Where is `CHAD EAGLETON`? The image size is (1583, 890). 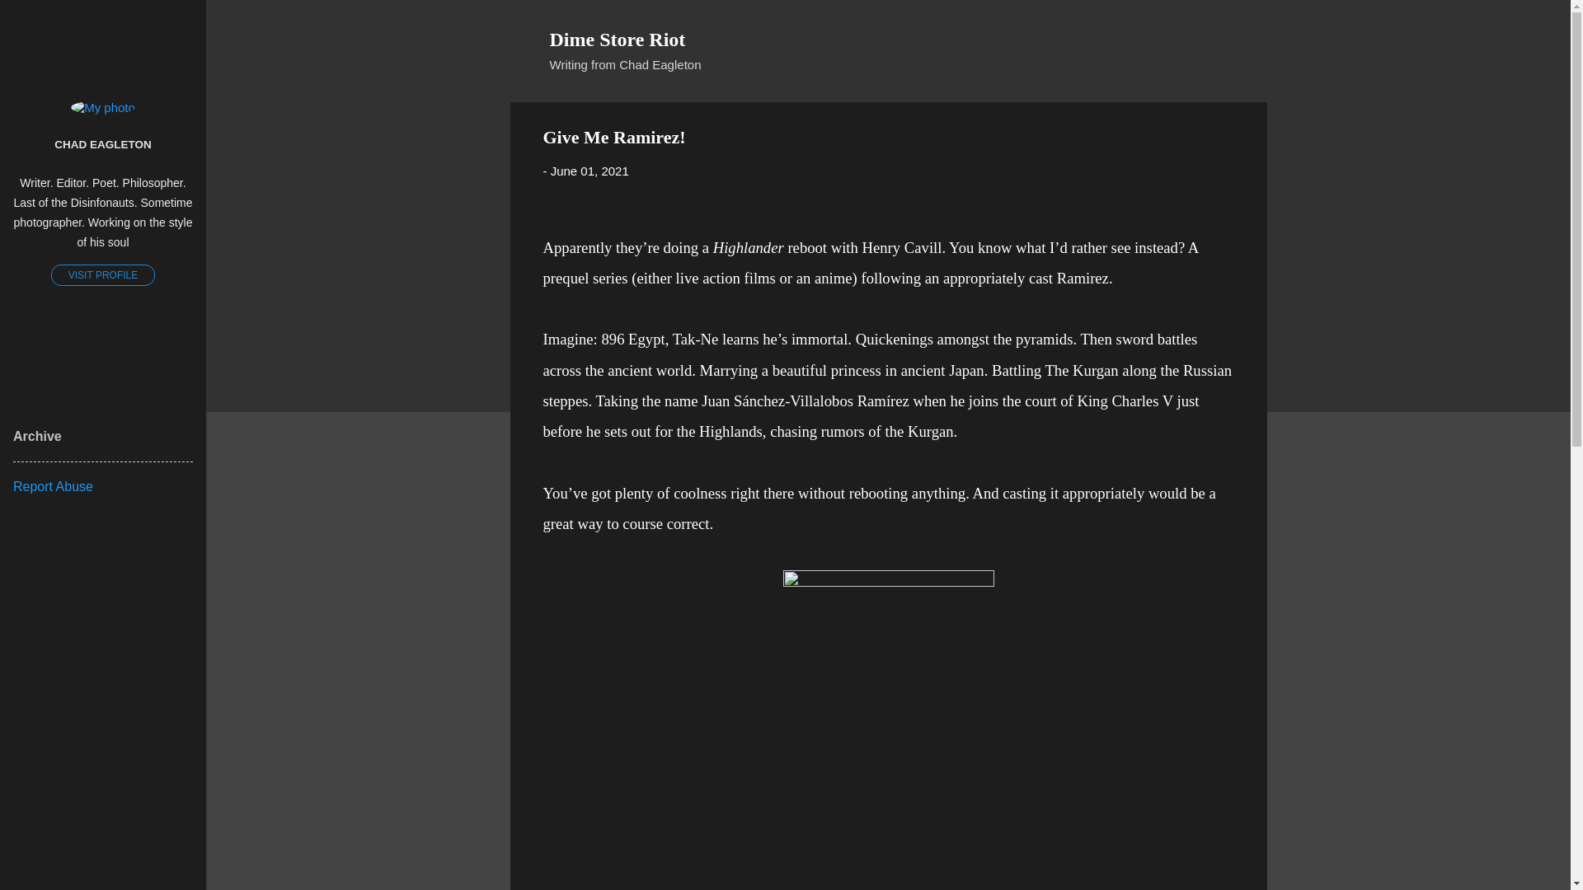 CHAD EAGLETON is located at coordinates (102, 143).